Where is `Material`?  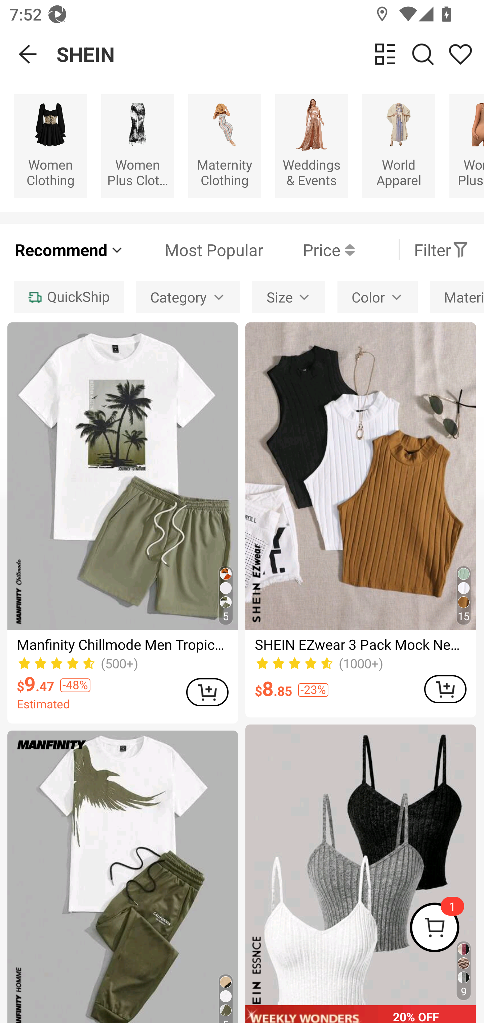 Material is located at coordinates (457, 297).